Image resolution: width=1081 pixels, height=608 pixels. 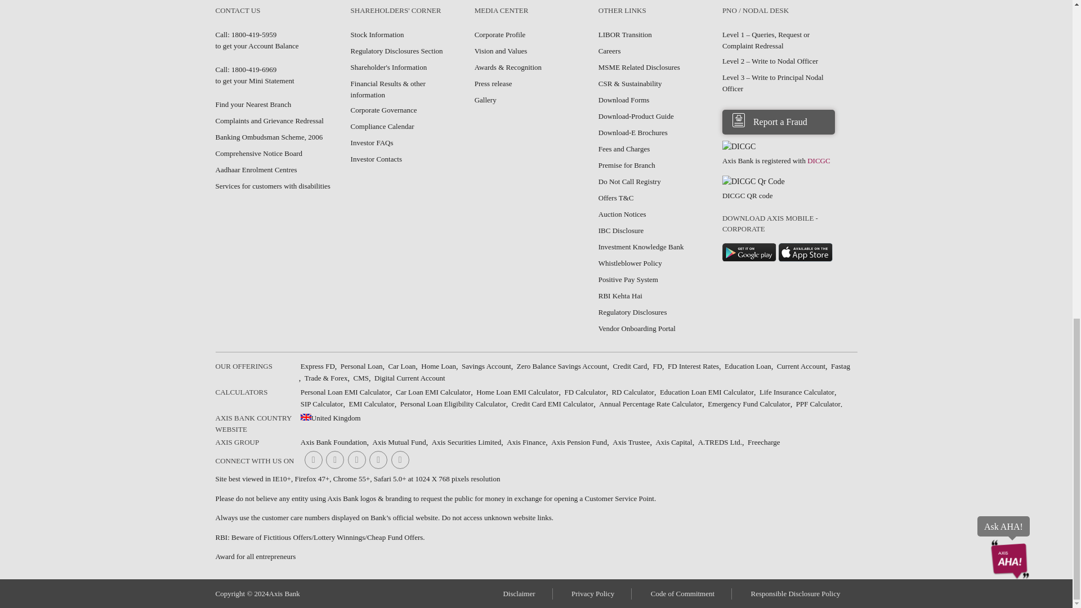 What do you see at coordinates (245, 35) in the screenshot?
I see ` to get your Account Balance` at bounding box center [245, 35].